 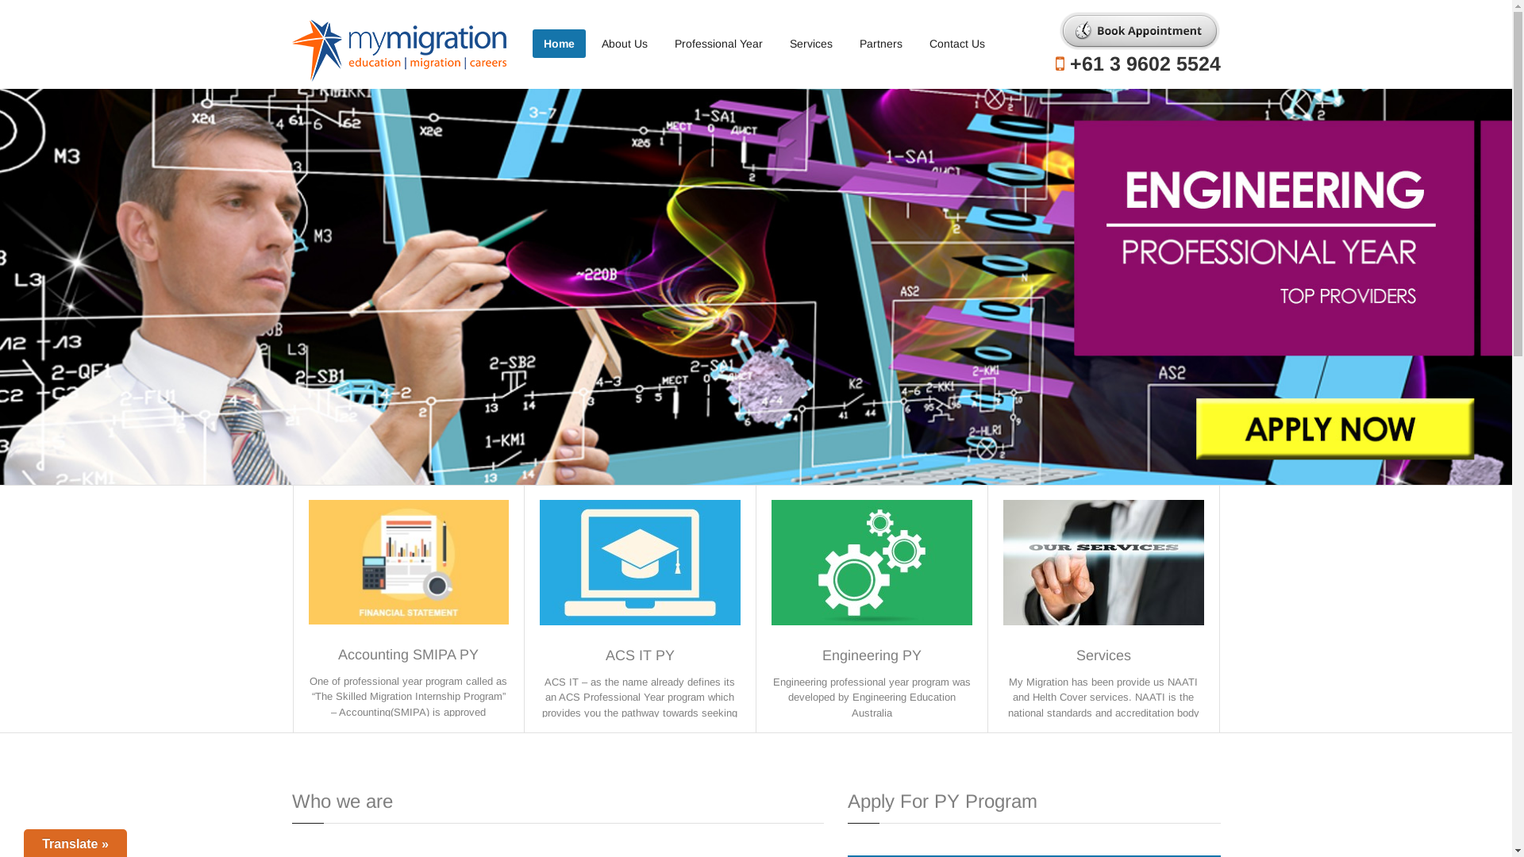 What do you see at coordinates (810, 44) in the screenshot?
I see `Services` at bounding box center [810, 44].